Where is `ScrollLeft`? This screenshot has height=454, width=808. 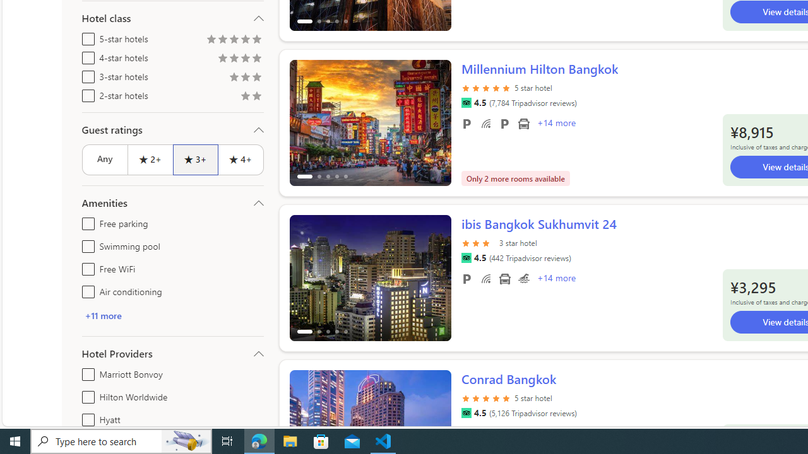
ScrollLeft is located at coordinates (304, 428).